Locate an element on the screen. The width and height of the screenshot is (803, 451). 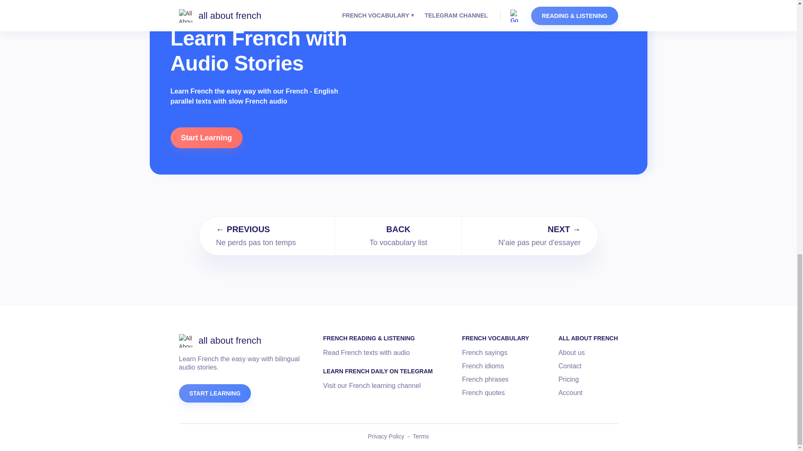
all about french is located at coordinates (220, 341).